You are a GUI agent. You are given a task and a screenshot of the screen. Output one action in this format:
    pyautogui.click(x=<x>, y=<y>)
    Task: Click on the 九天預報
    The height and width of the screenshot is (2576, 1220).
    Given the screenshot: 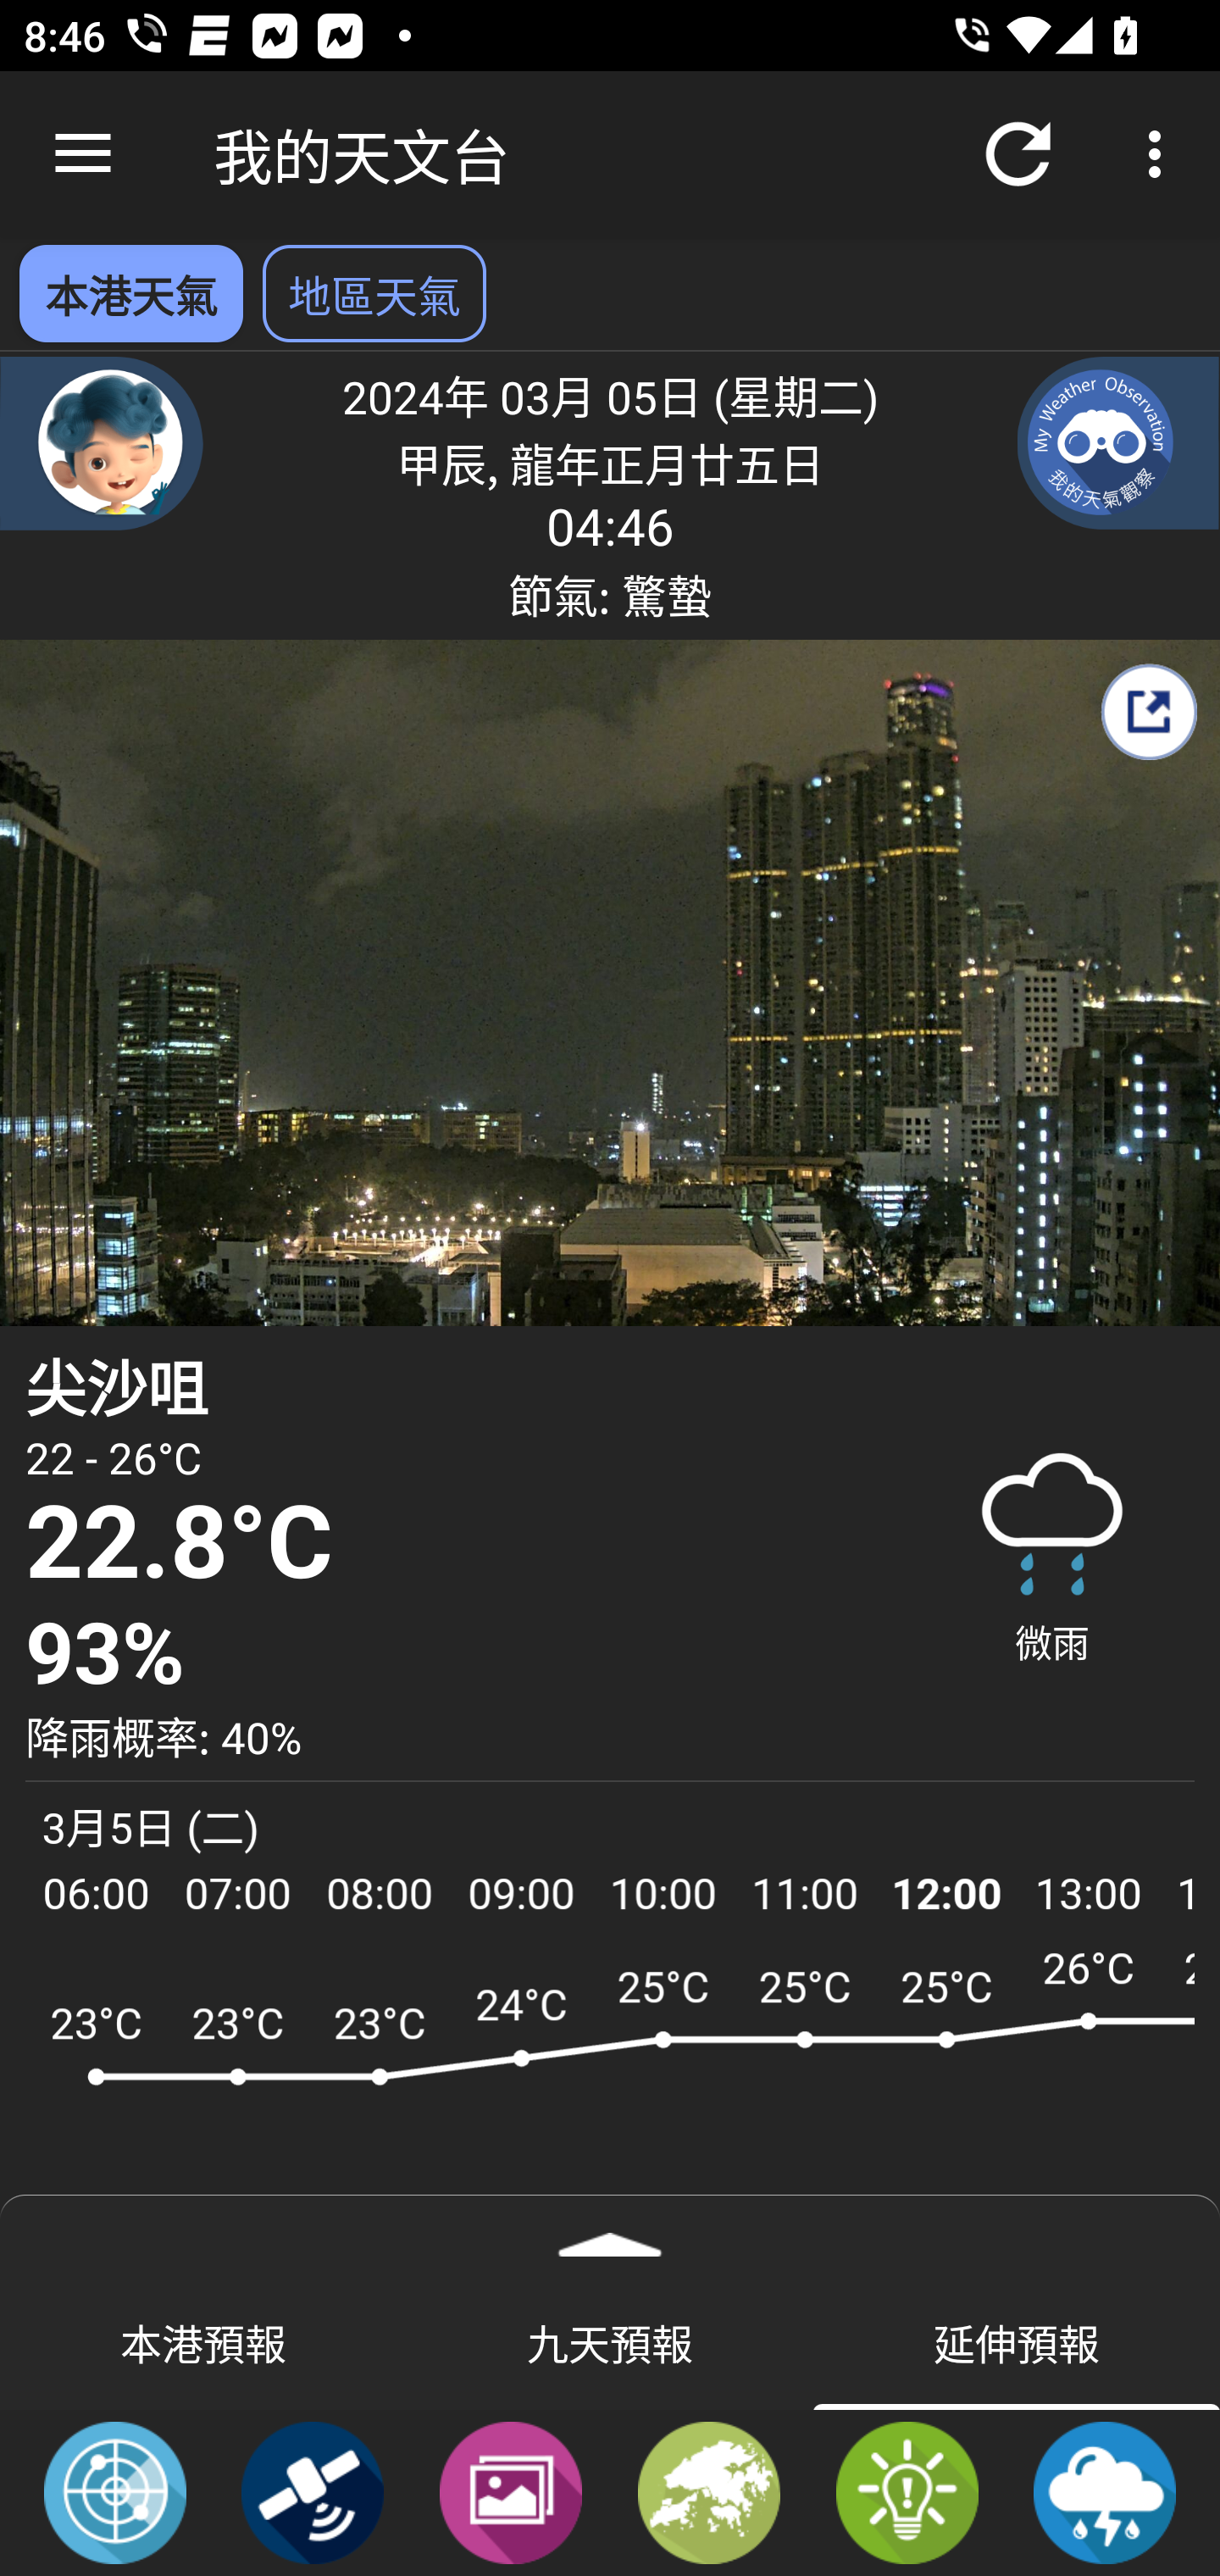 What is the action you would take?
    pyautogui.click(x=610, y=2341)
    